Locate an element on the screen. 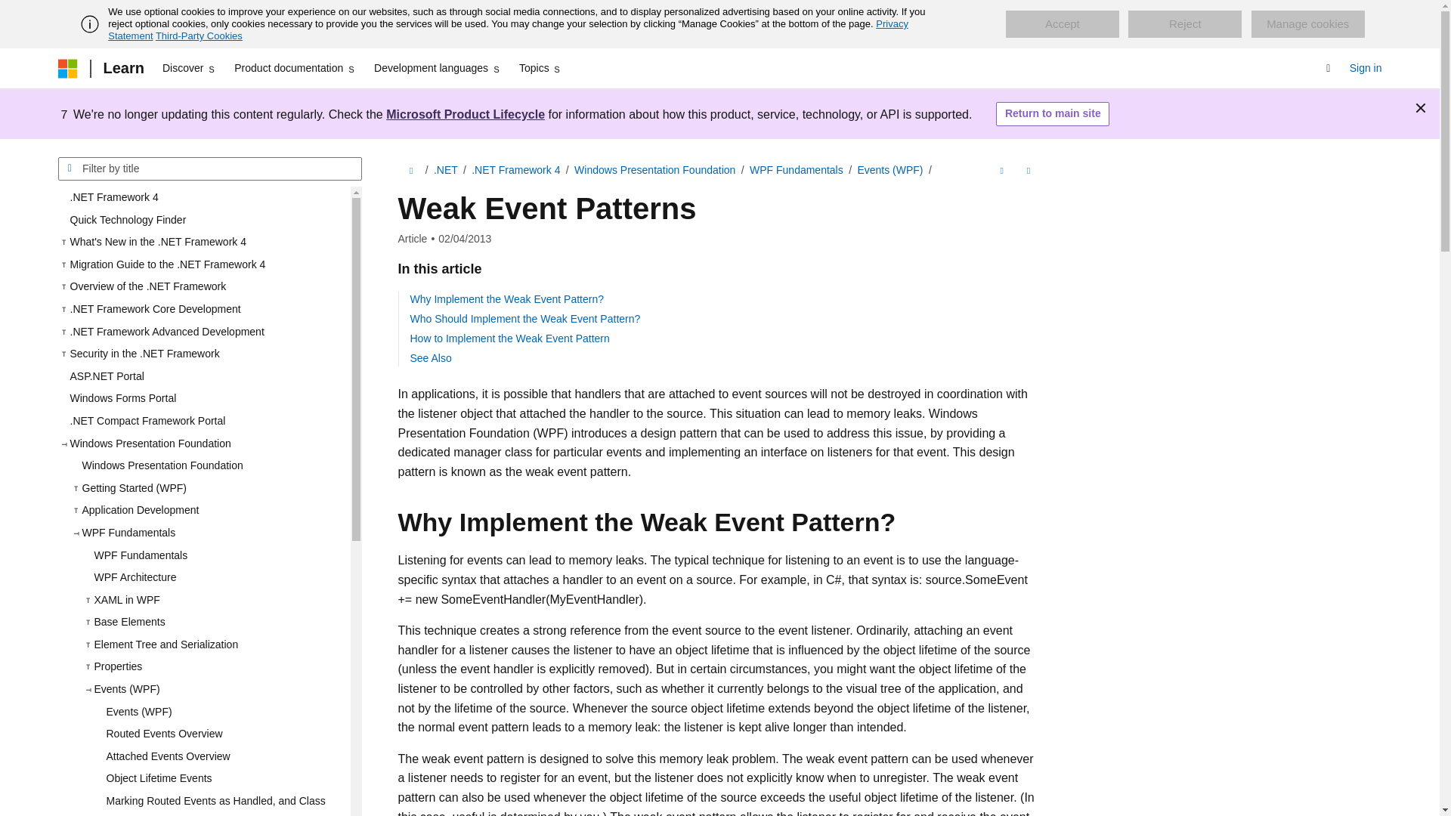  Accept is located at coordinates (1062, 24).